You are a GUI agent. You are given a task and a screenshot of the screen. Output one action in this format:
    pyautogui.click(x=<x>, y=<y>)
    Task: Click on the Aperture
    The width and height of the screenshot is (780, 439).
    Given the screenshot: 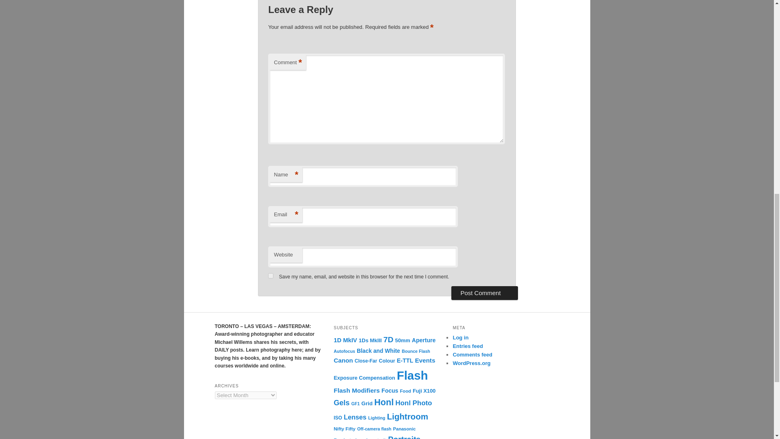 What is the action you would take?
    pyautogui.click(x=423, y=340)
    